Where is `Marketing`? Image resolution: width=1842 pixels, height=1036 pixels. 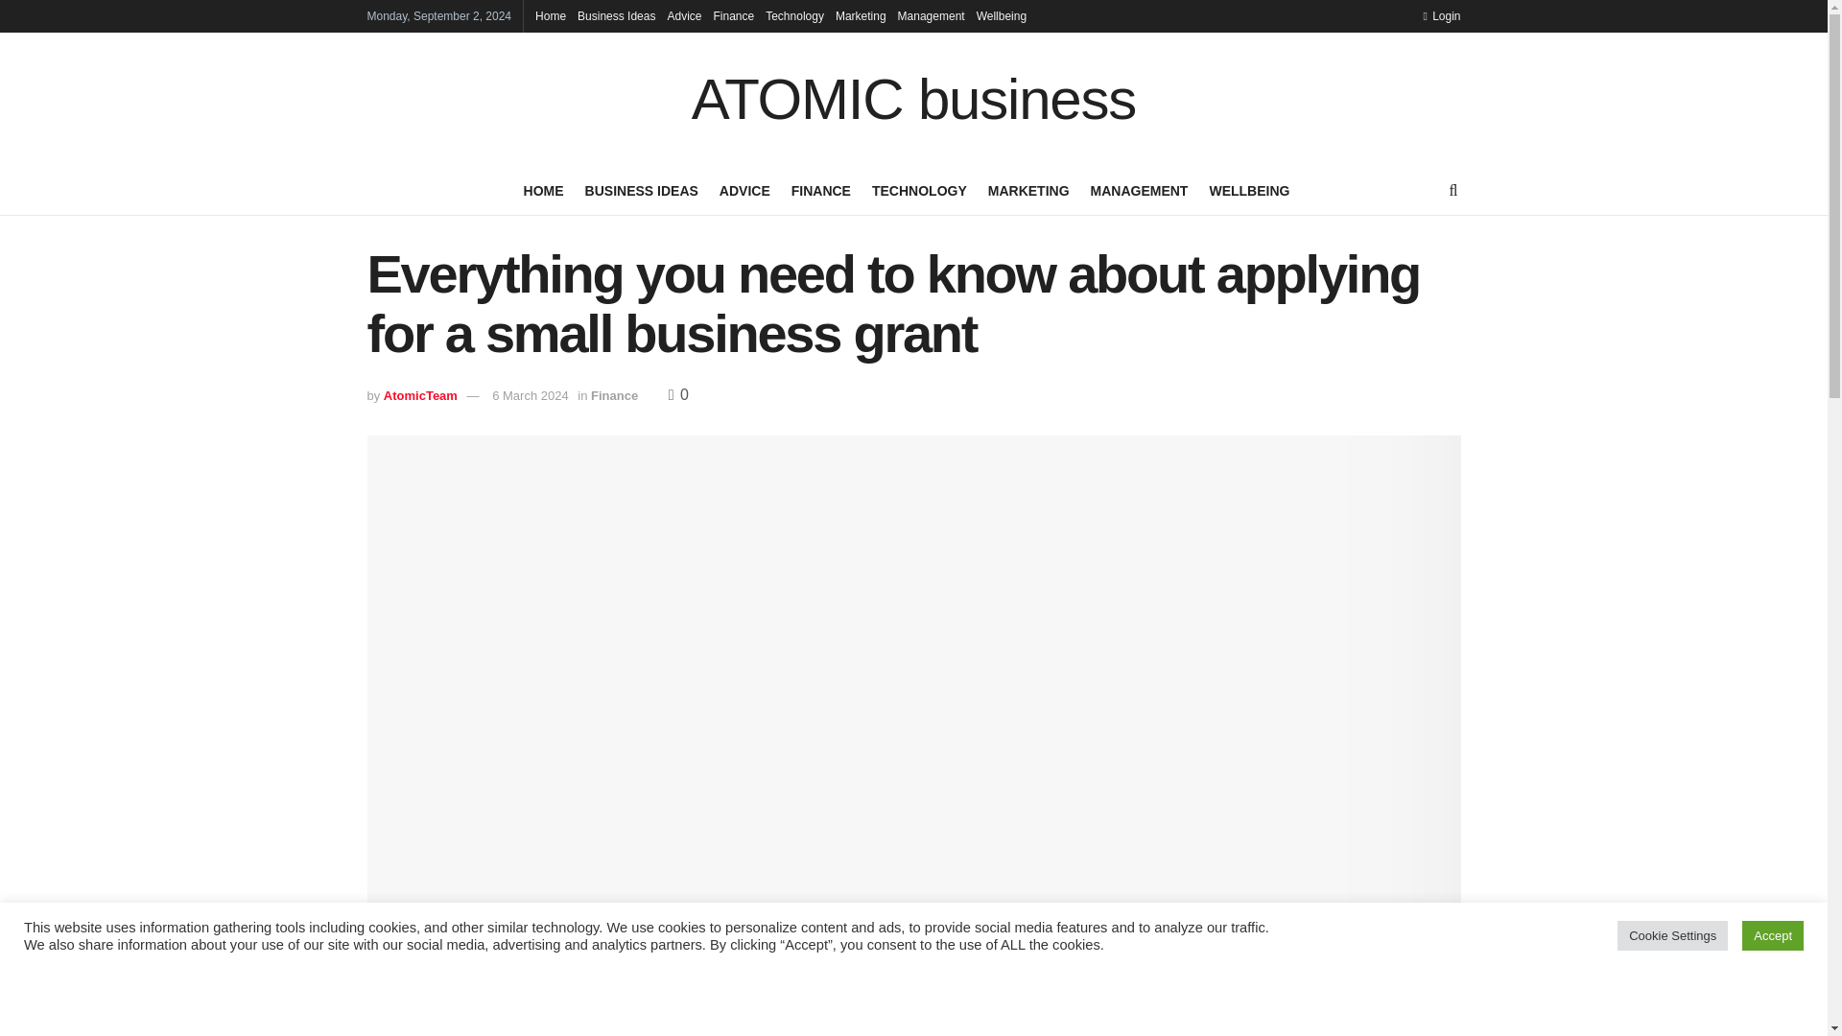
Marketing is located at coordinates (861, 15).